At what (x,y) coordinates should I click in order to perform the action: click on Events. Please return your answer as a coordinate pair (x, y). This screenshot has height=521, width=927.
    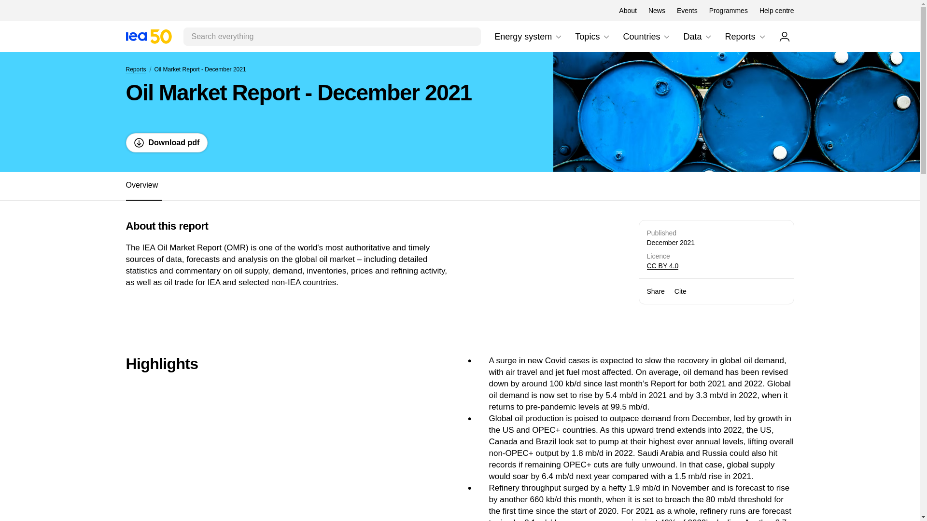
    Looking at the image, I should click on (687, 11).